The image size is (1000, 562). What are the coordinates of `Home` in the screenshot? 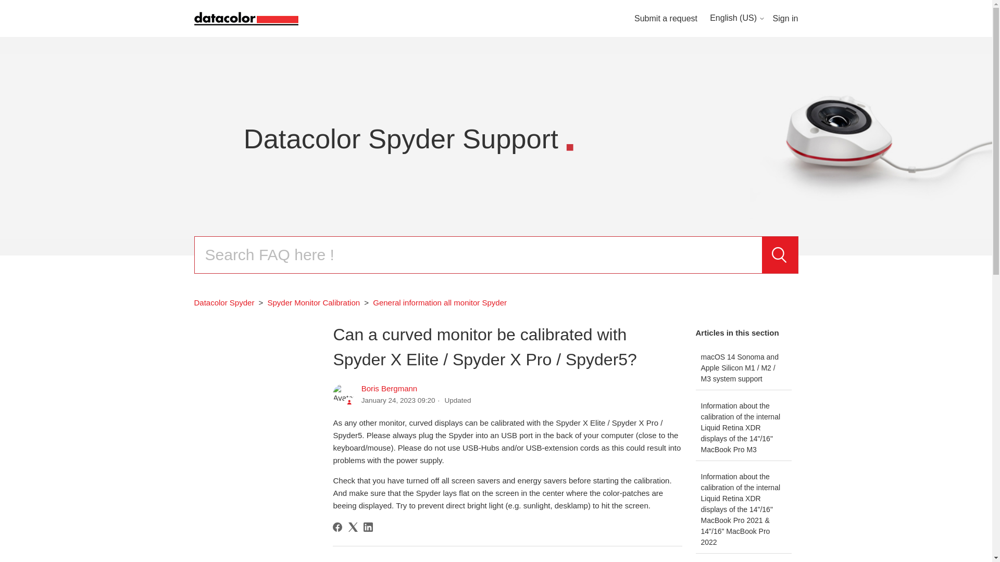 It's located at (246, 17).